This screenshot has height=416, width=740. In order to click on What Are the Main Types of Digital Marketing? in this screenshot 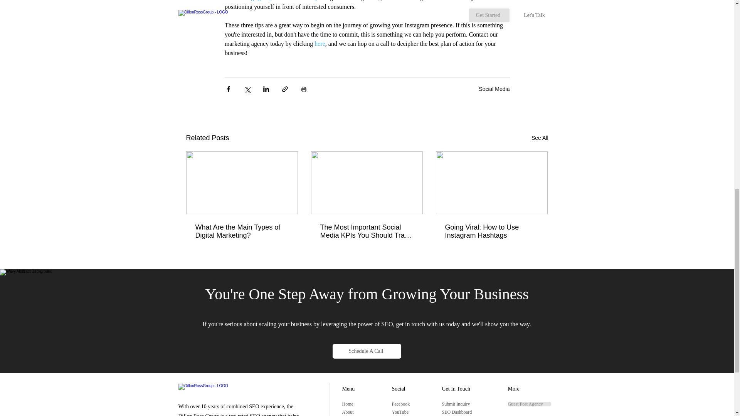, I will do `click(242, 231)`.